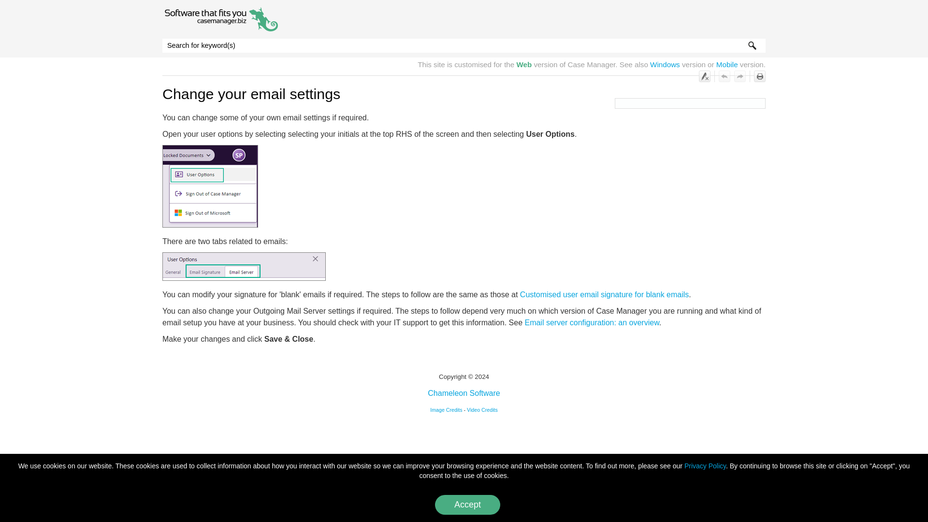  What do you see at coordinates (705, 466) in the screenshot?
I see `Privacy Policy` at bounding box center [705, 466].